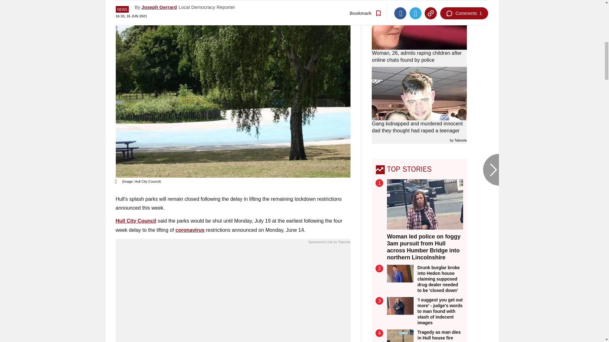  Describe the element at coordinates (233, 295) in the screenshot. I see `The Most Famous WWE Wrestlers: Where Are They Now?` at that location.